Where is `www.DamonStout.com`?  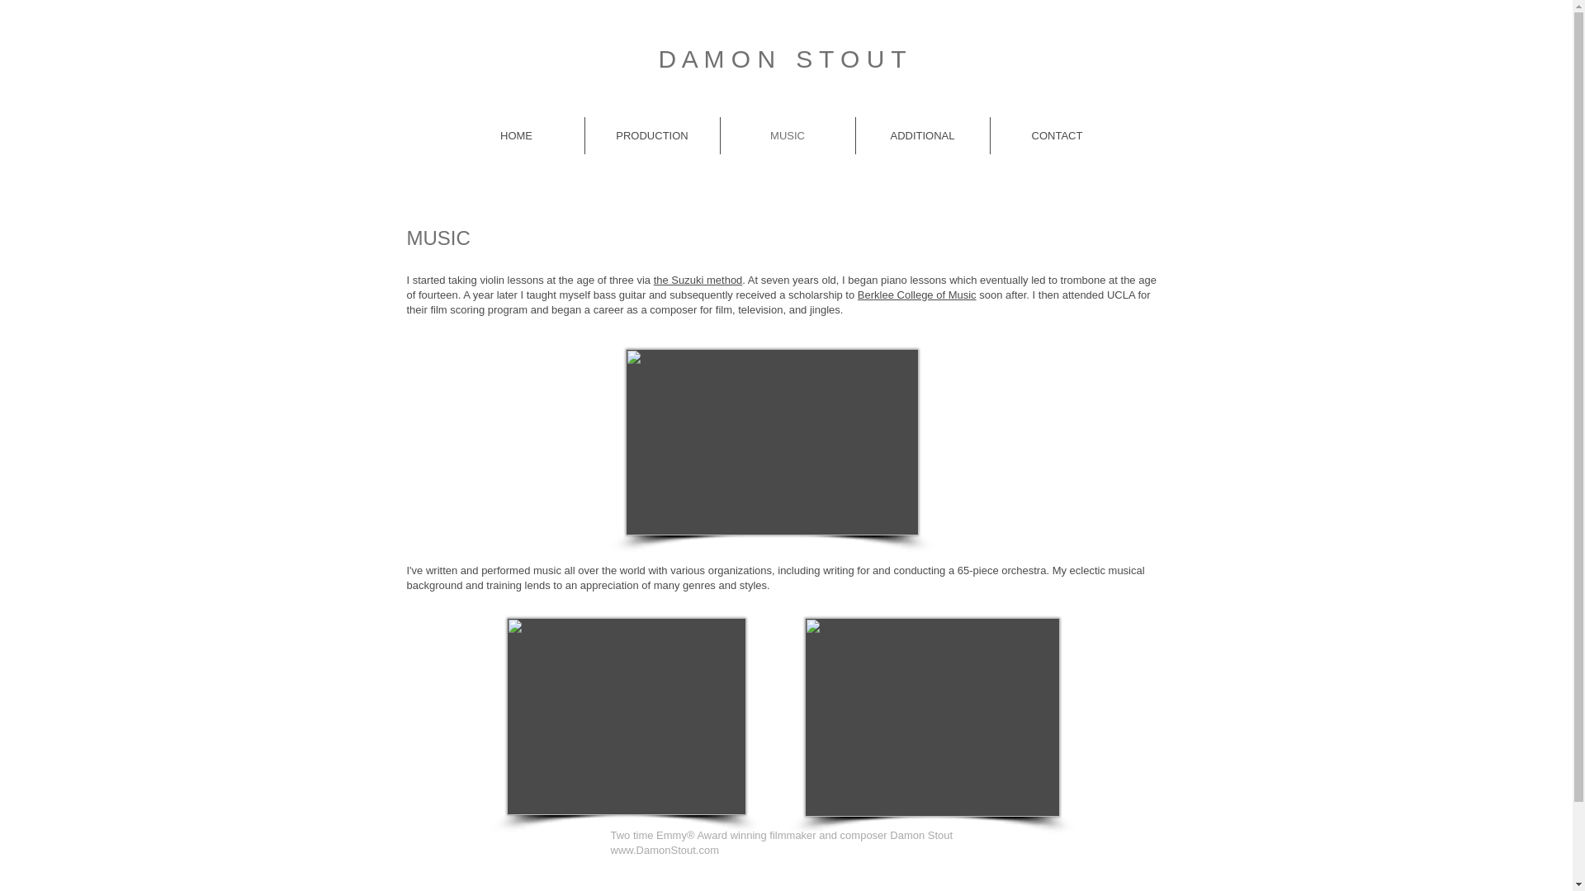
www.DamonStout.com is located at coordinates (665, 850).